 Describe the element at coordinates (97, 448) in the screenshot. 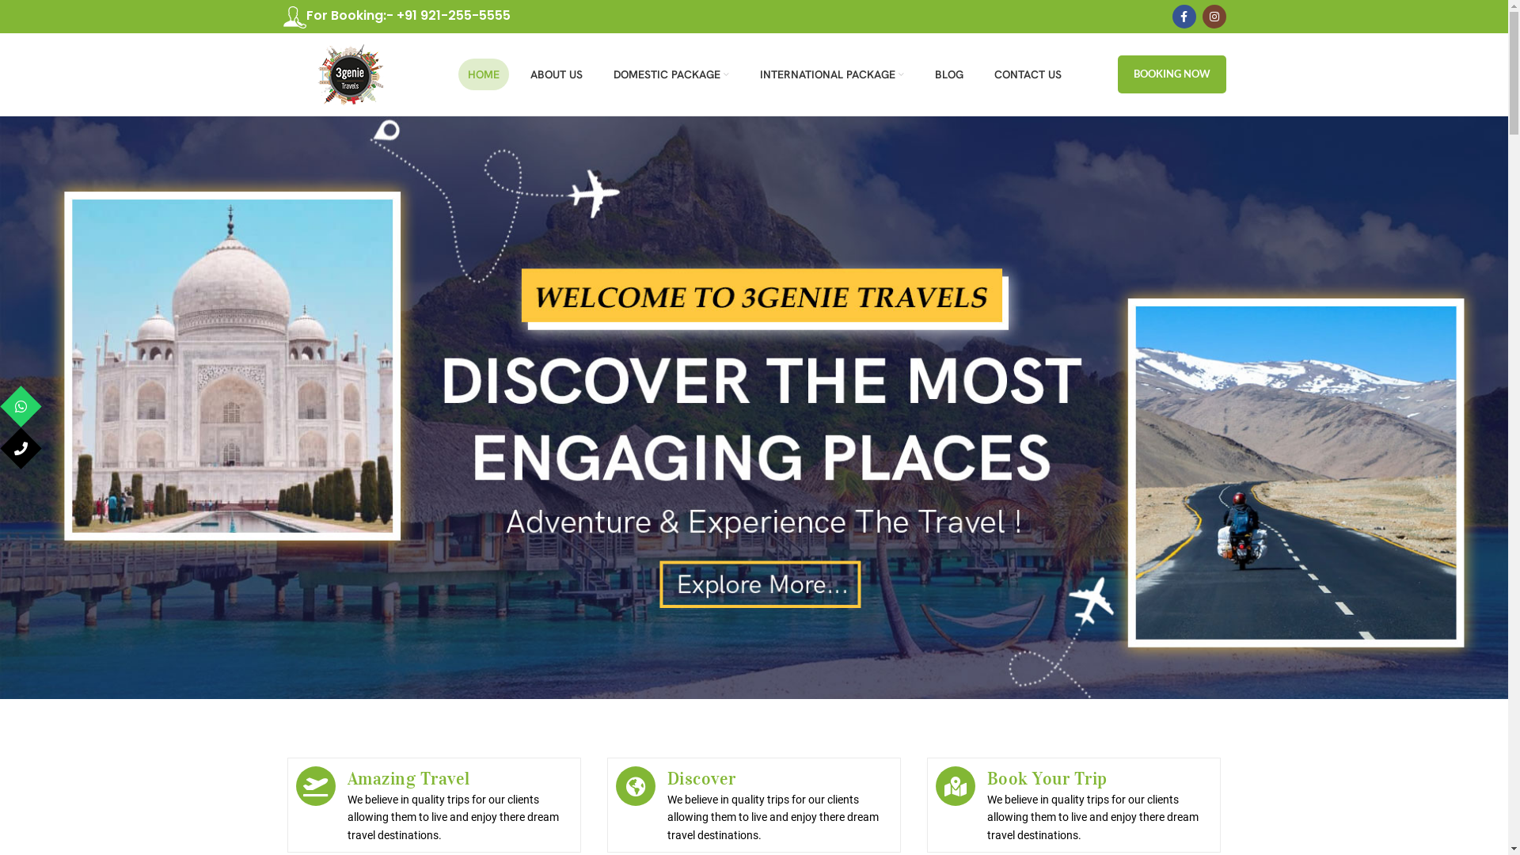

I see `Phone` at that location.